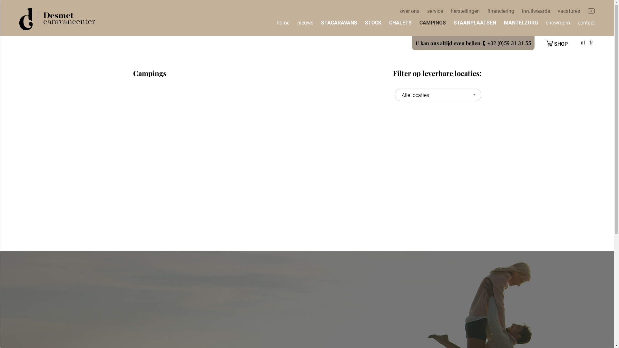  What do you see at coordinates (521, 23) in the screenshot?
I see `MANTELZORG` at bounding box center [521, 23].